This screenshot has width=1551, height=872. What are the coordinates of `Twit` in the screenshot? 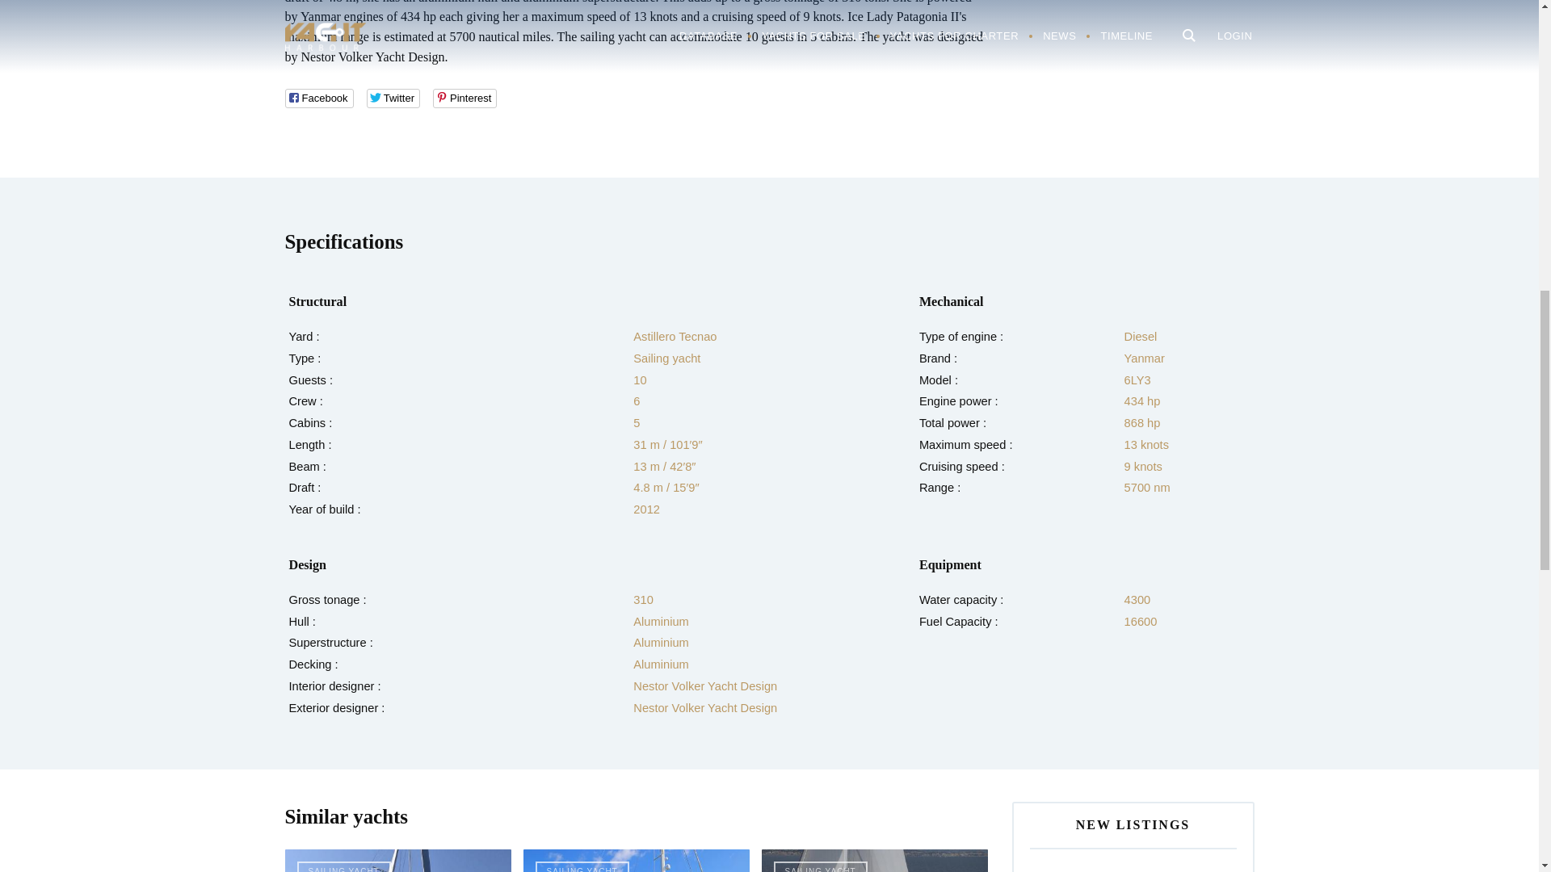 It's located at (393, 99).